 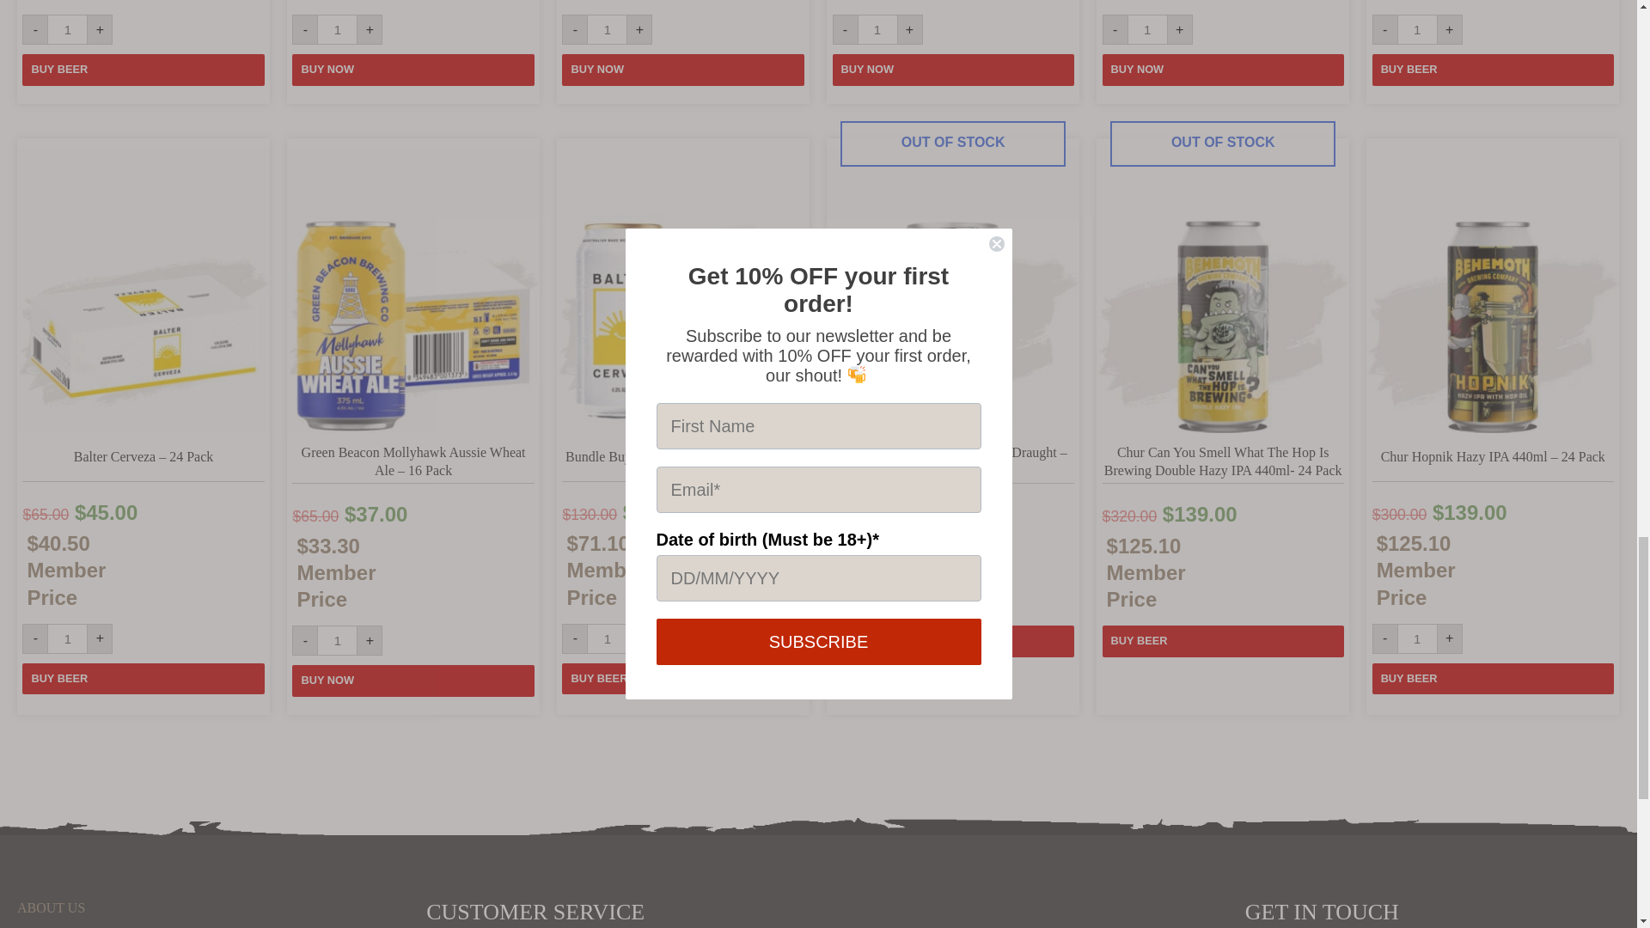 I want to click on 1, so click(x=1417, y=29).